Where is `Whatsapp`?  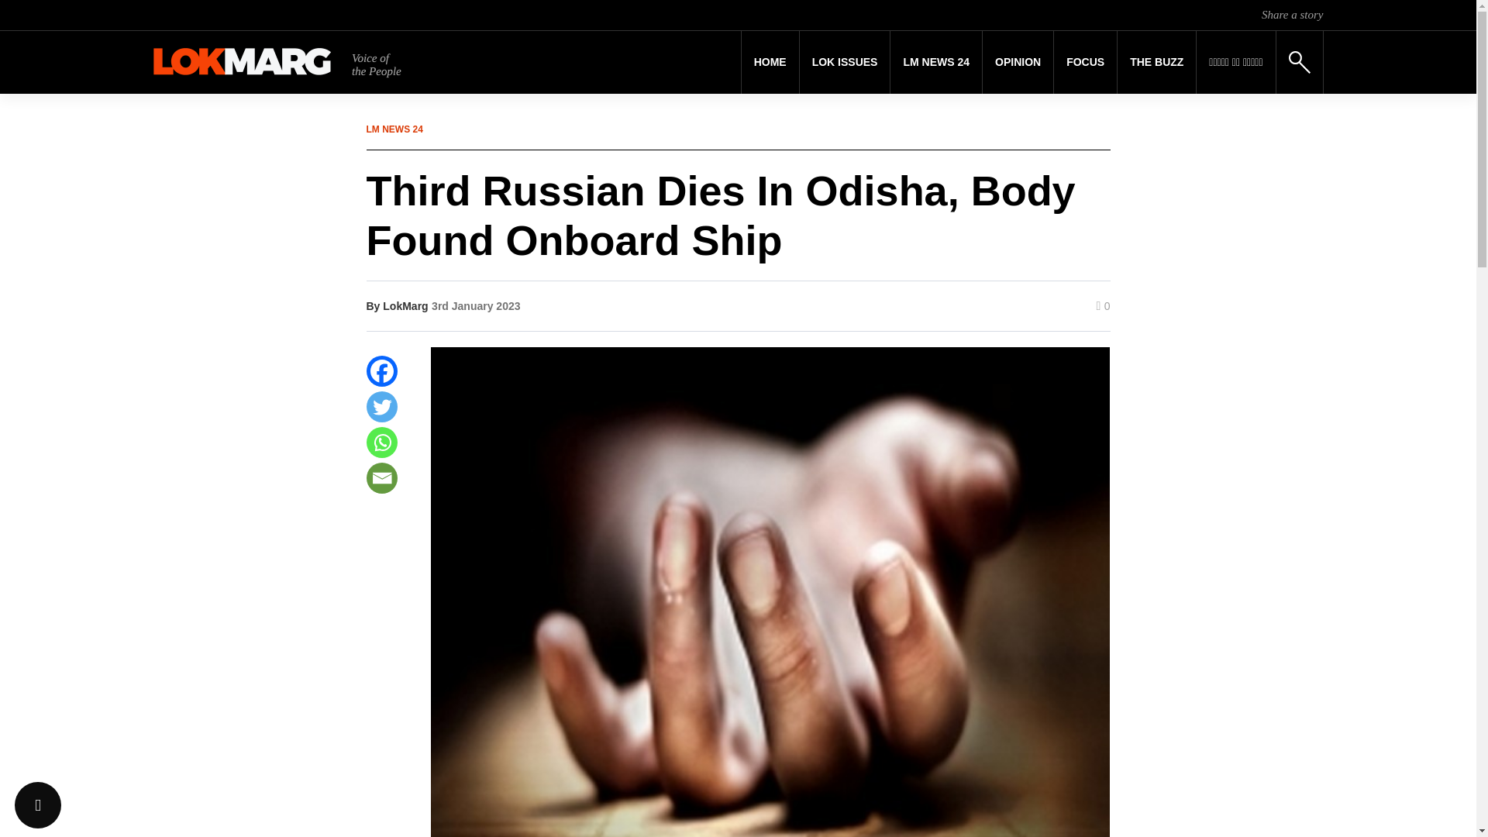 Whatsapp is located at coordinates (381, 442).